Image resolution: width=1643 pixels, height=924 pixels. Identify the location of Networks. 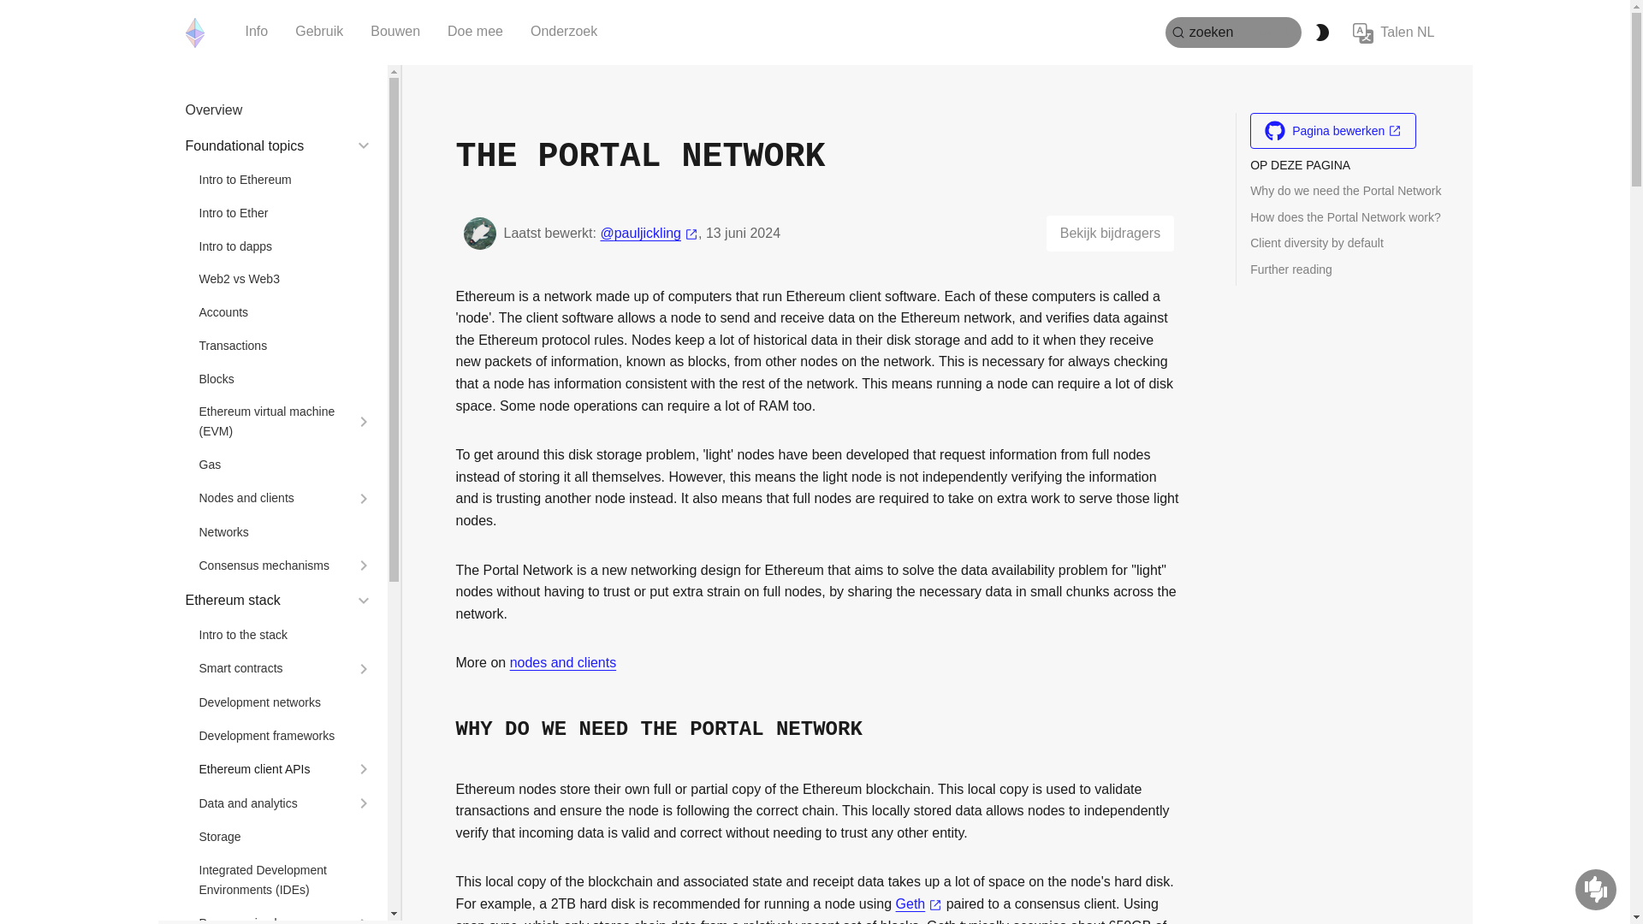
(286, 532).